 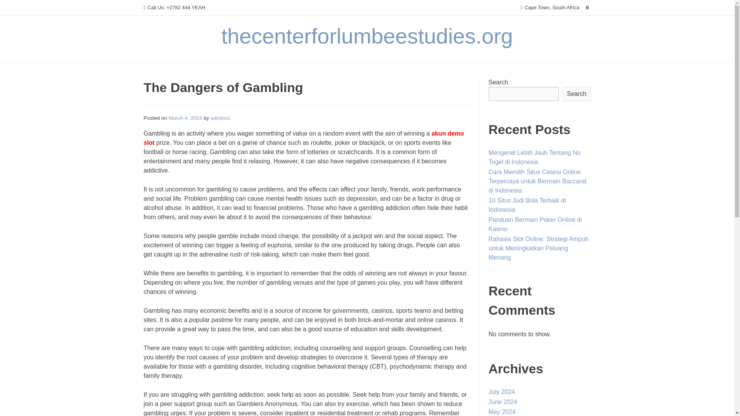 What do you see at coordinates (527, 205) in the screenshot?
I see `10 Situs Judi Bola Terbaik di Indonesia` at bounding box center [527, 205].